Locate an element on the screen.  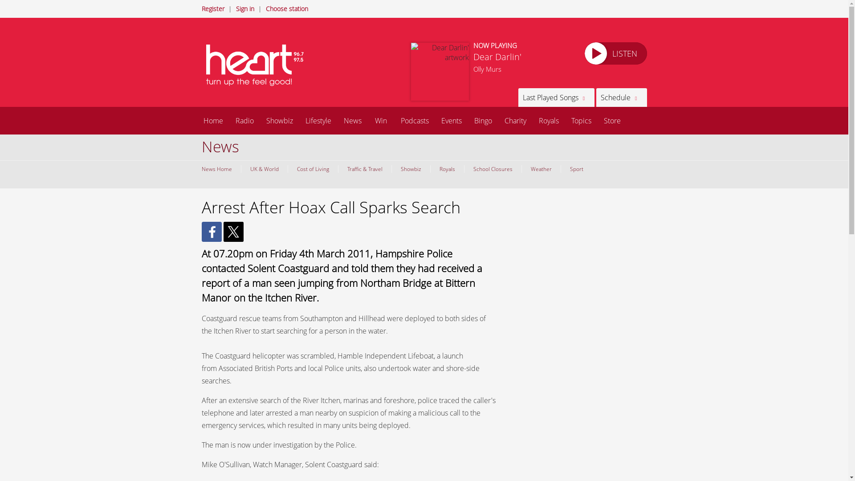
Store is located at coordinates (612, 120).